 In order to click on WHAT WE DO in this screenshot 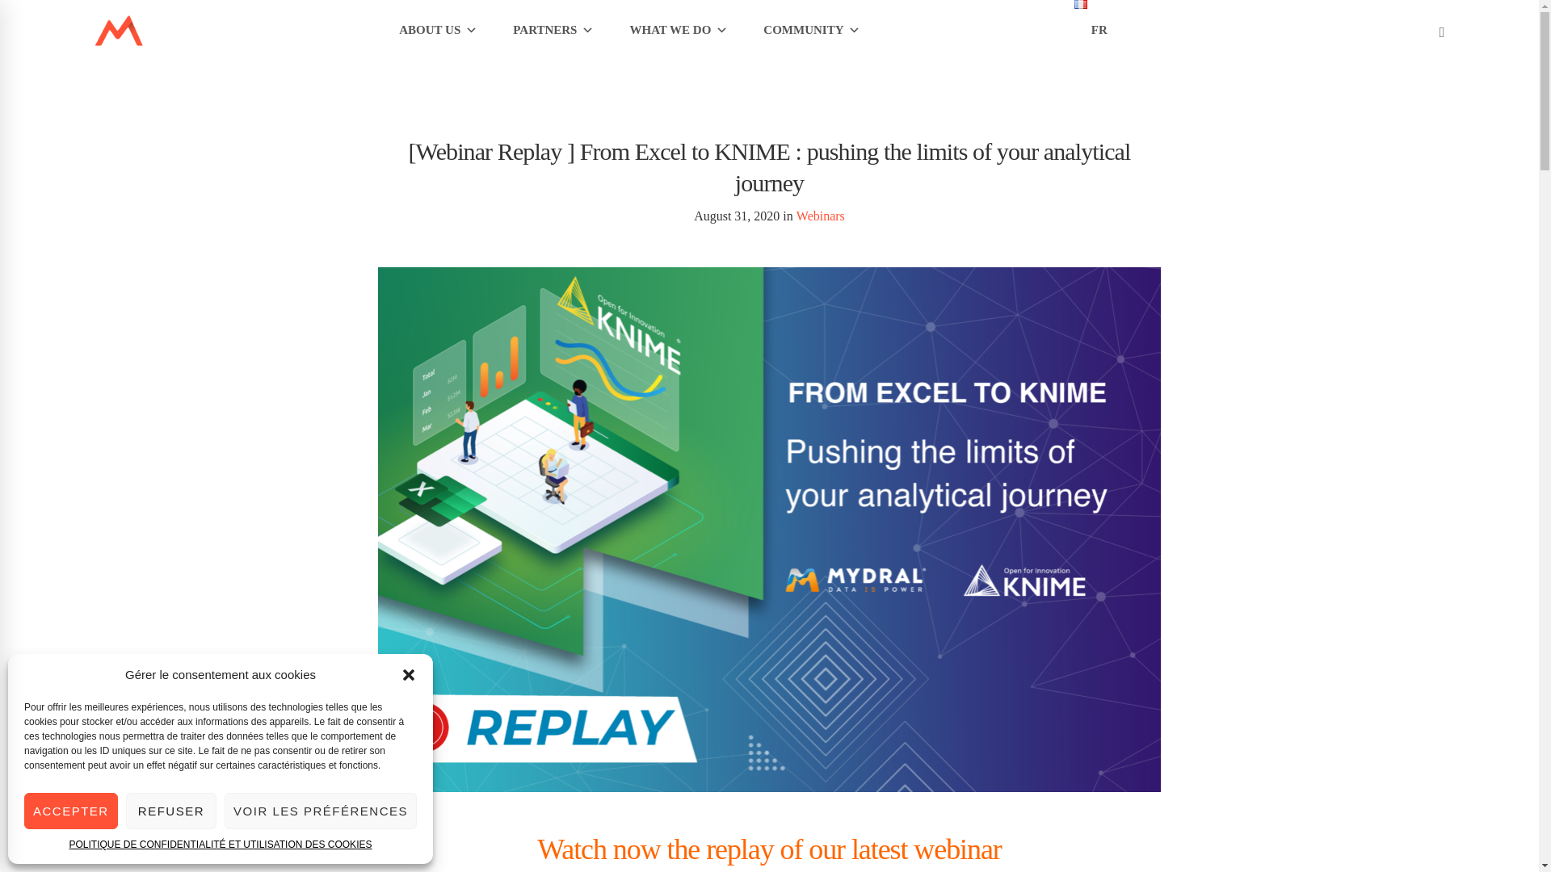, I will do `click(679, 30)`.